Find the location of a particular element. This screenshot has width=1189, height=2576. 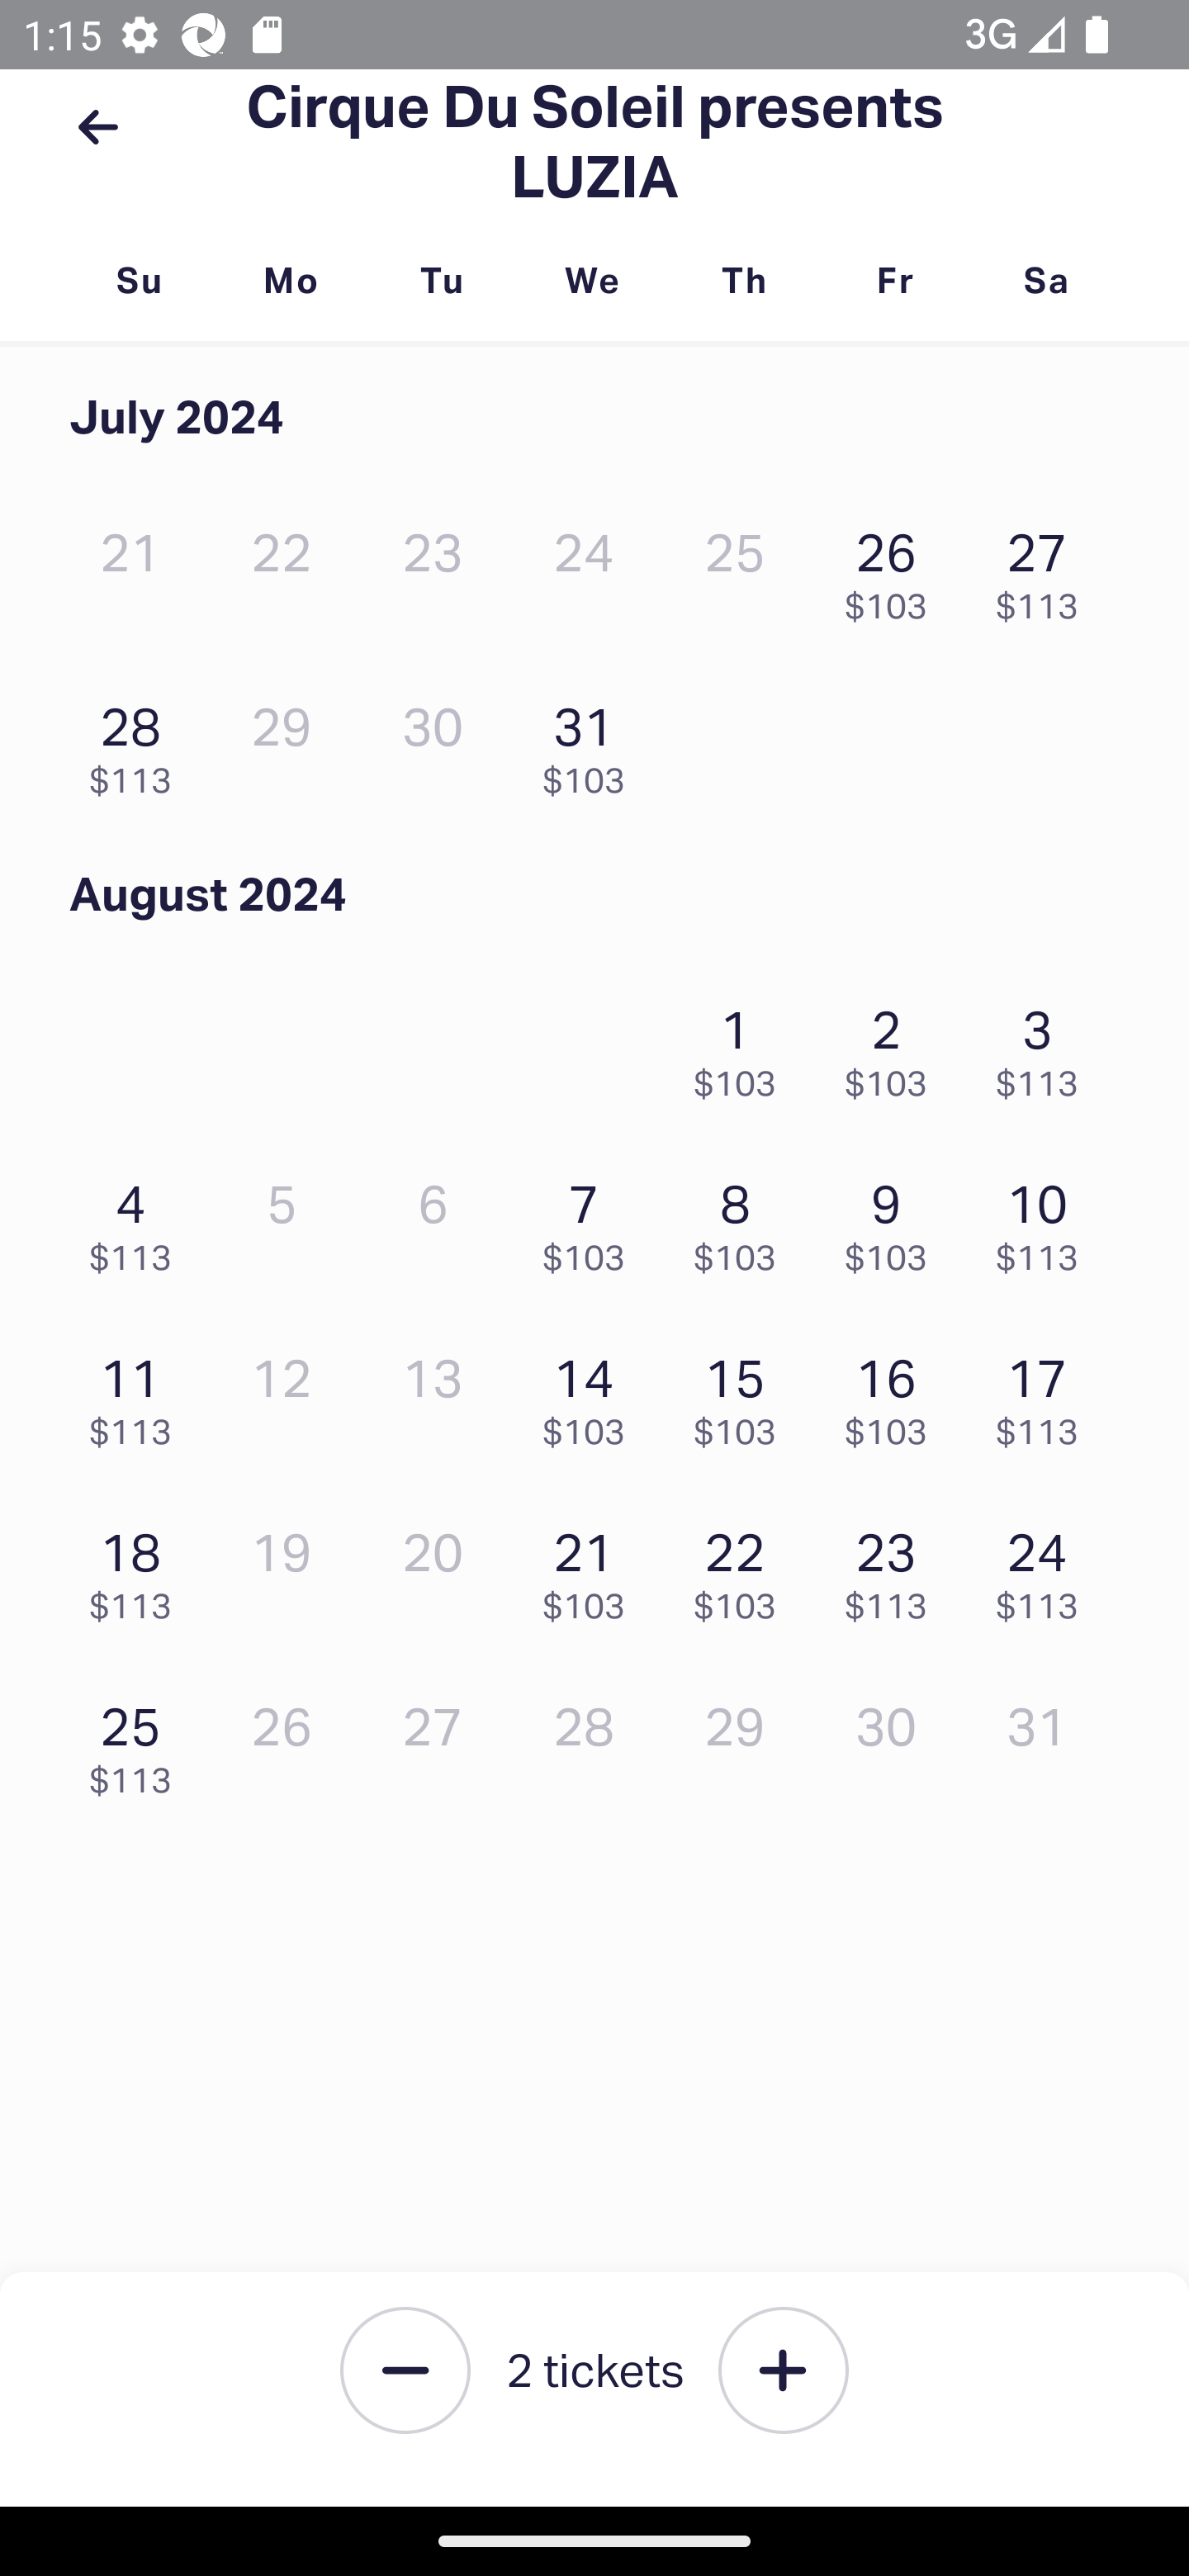

10 $113 is located at coordinates (1045, 1219).